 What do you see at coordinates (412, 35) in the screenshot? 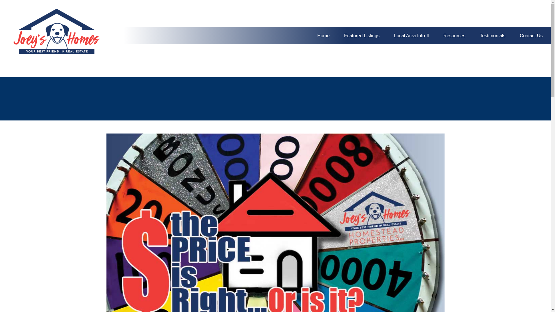
I see `Local Area Info` at bounding box center [412, 35].